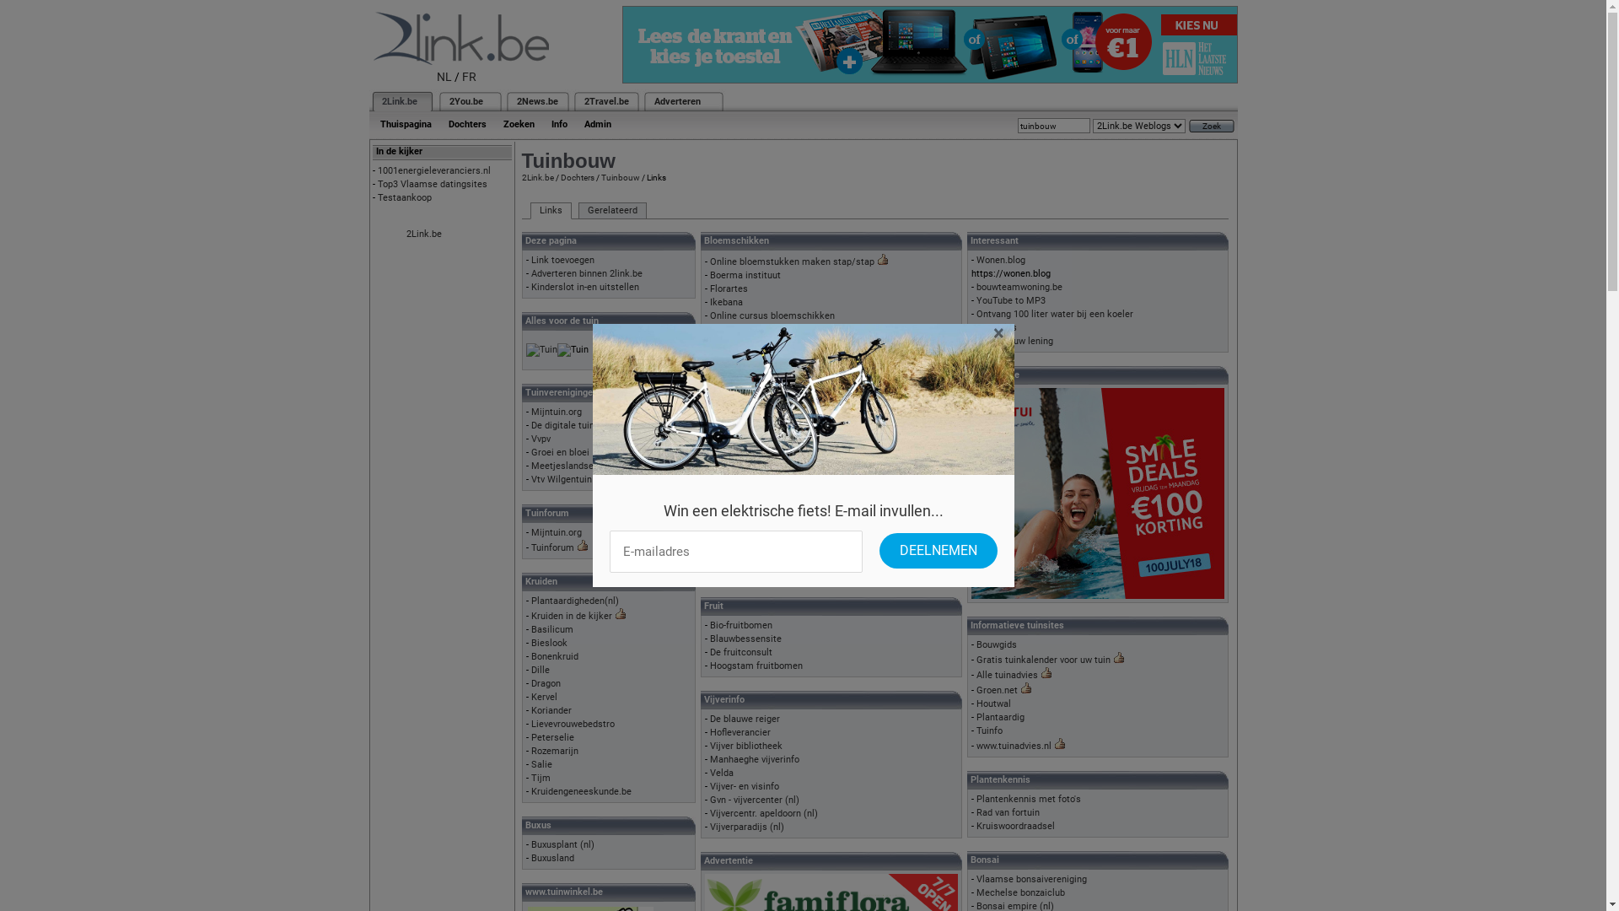 The image size is (1619, 911). What do you see at coordinates (563, 845) in the screenshot?
I see `Buxusplant (nl)` at bounding box center [563, 845].